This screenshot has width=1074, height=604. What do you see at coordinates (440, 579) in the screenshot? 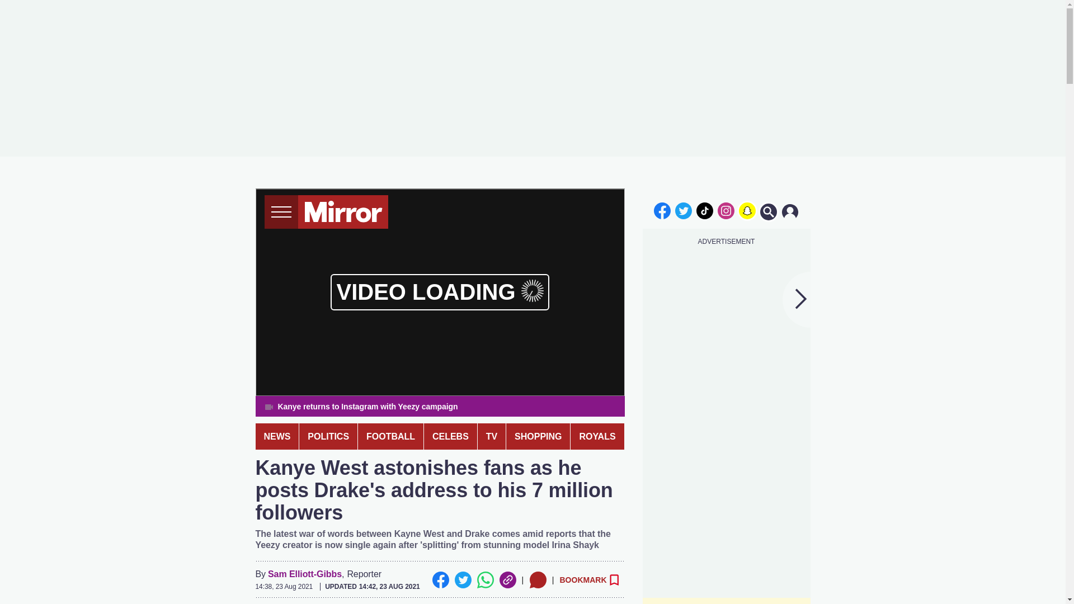
I see `Facebook` at bounding box center [440, 579].